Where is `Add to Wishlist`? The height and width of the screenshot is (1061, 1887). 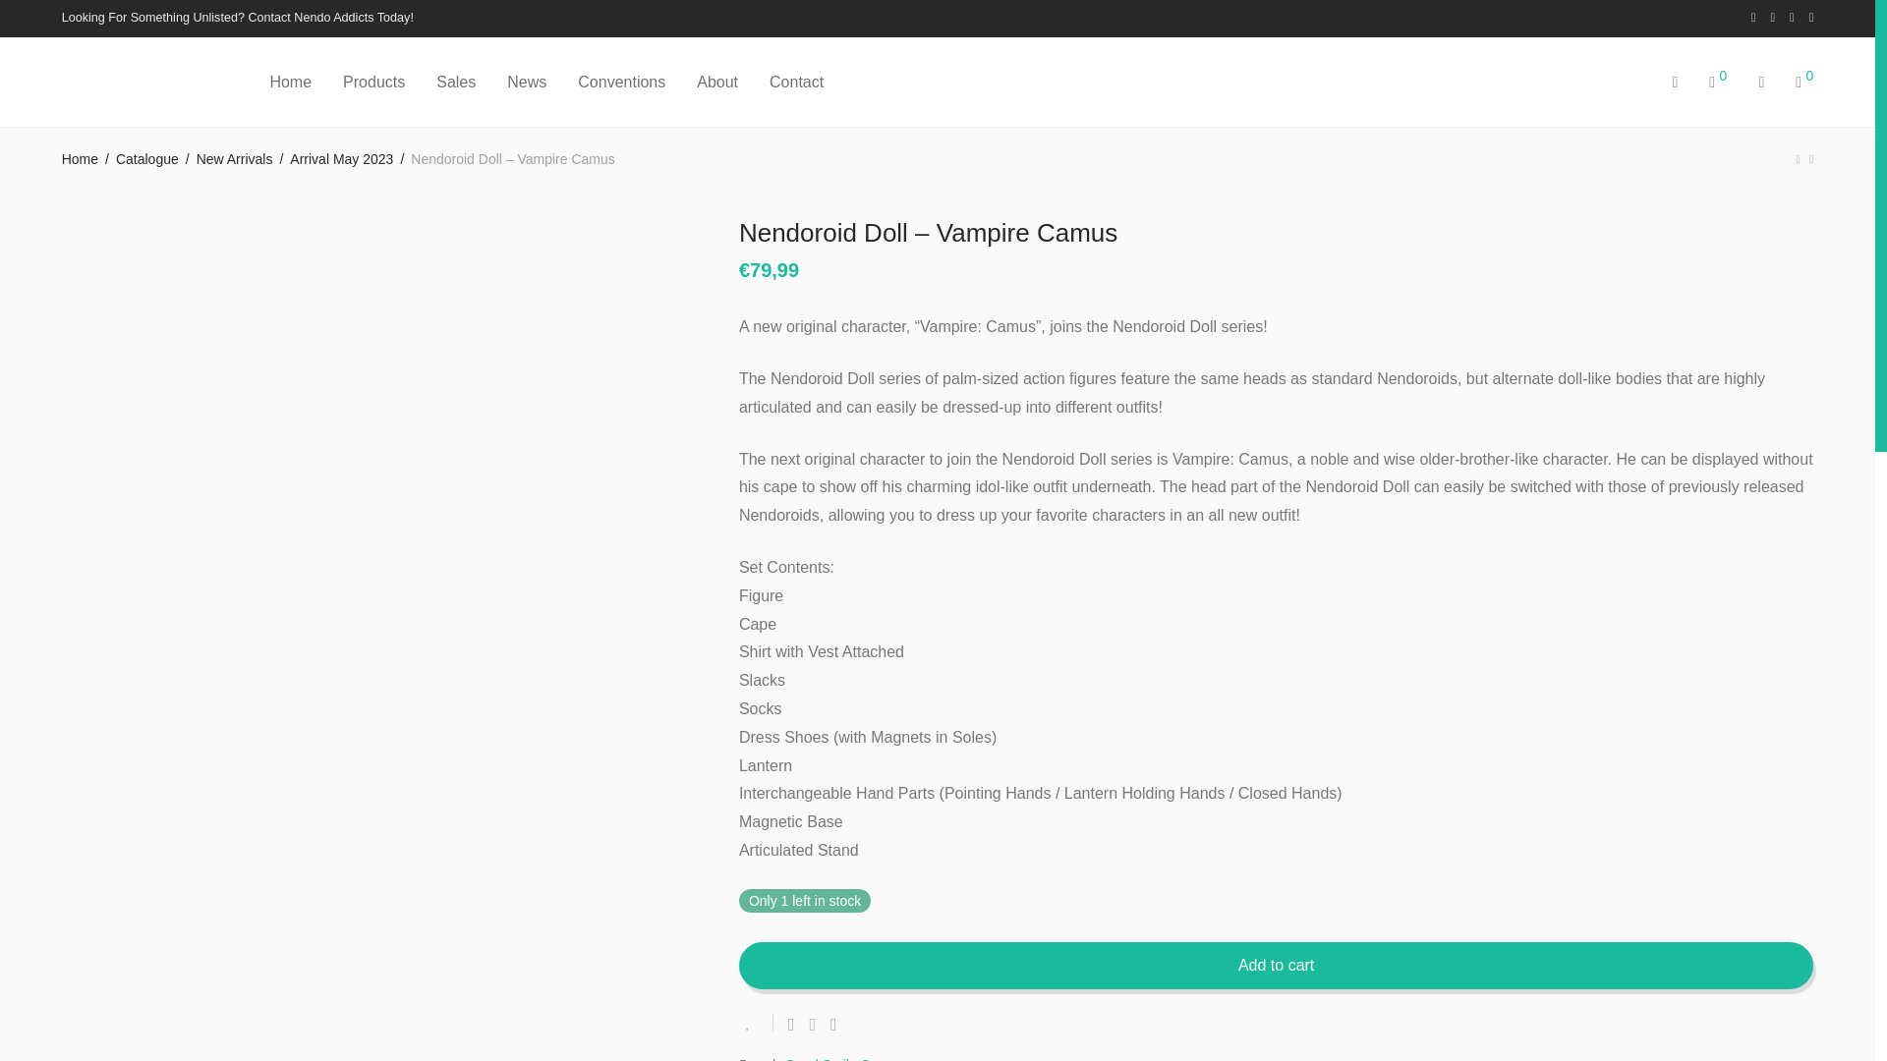
Add to Wishlist is located at coordinates (757, 1022).